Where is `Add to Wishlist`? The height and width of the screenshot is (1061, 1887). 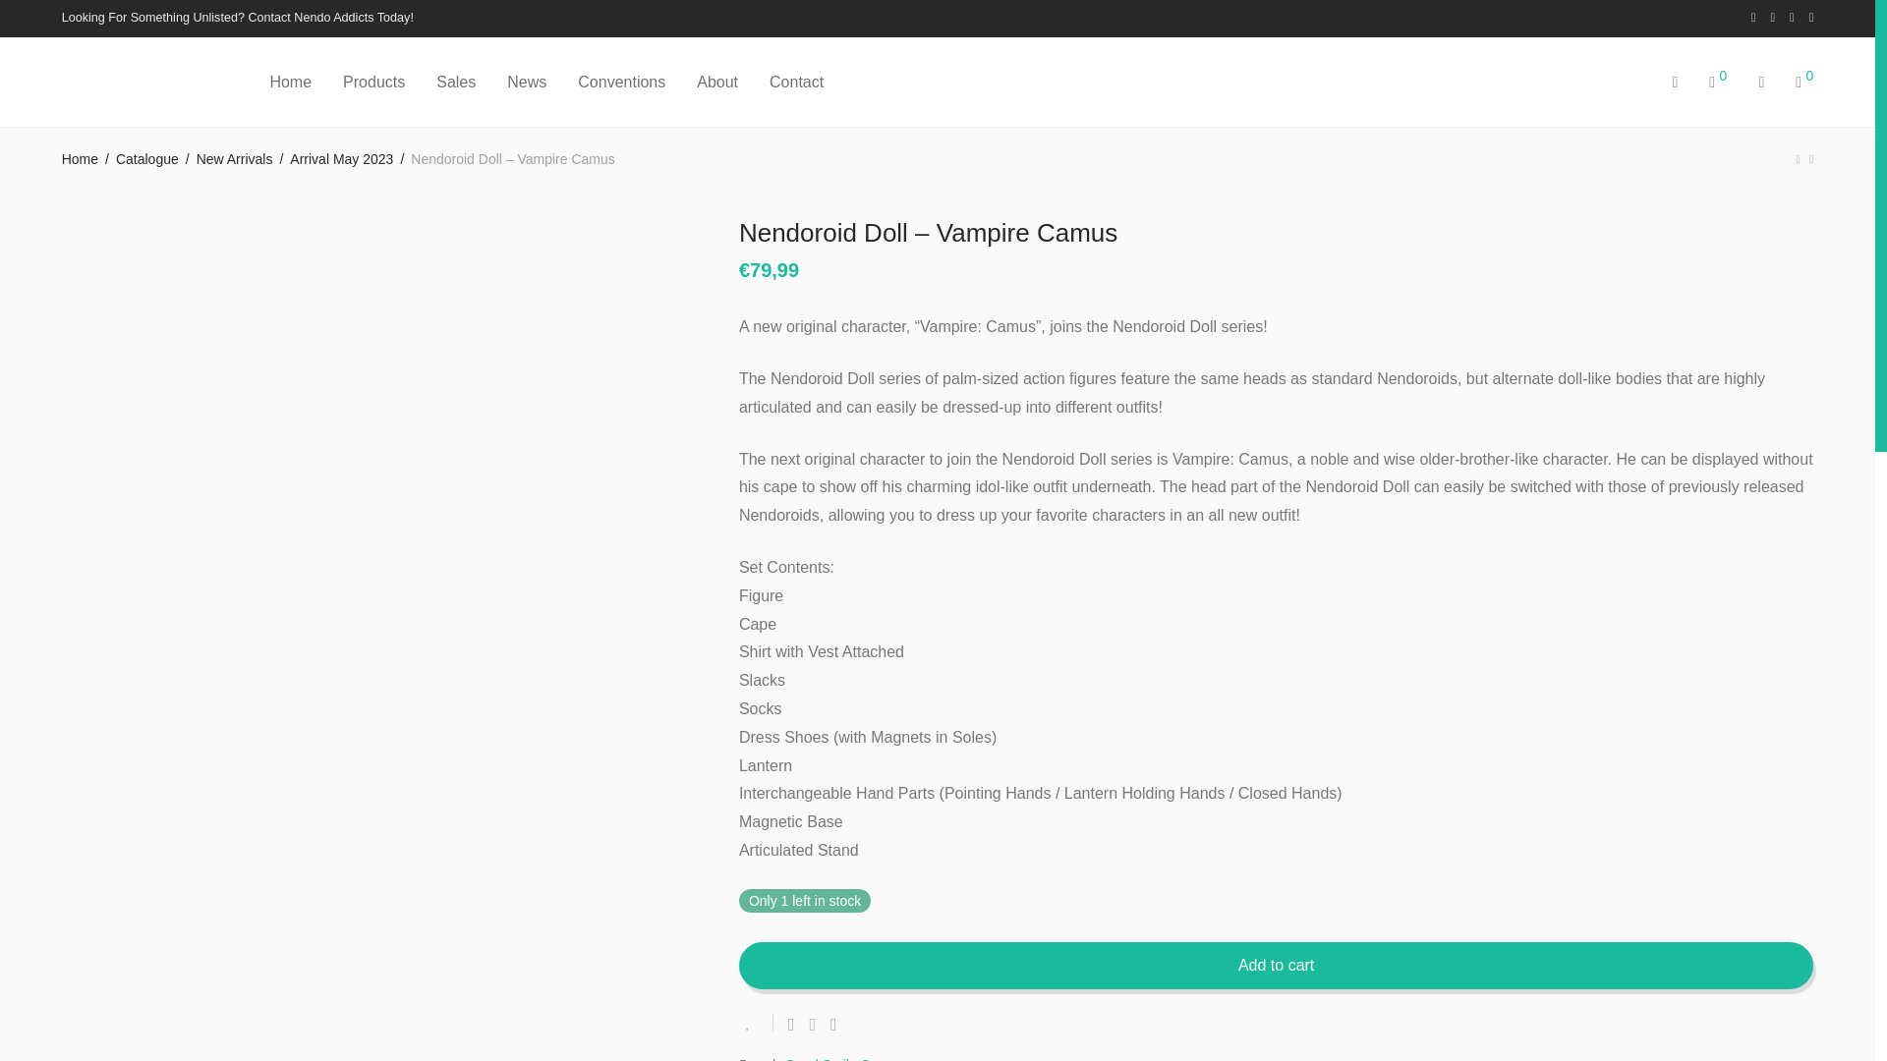
Add to Wishlist is located at coordinates (757, 1022).